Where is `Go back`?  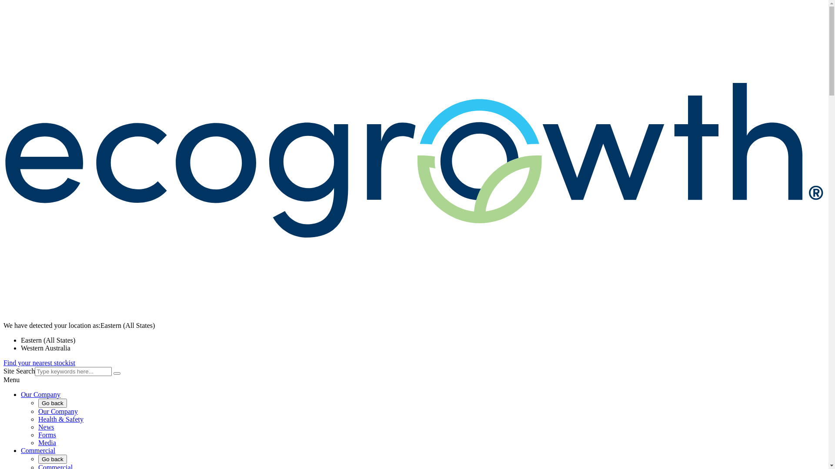
Go back is located at coordinates (53, 459).